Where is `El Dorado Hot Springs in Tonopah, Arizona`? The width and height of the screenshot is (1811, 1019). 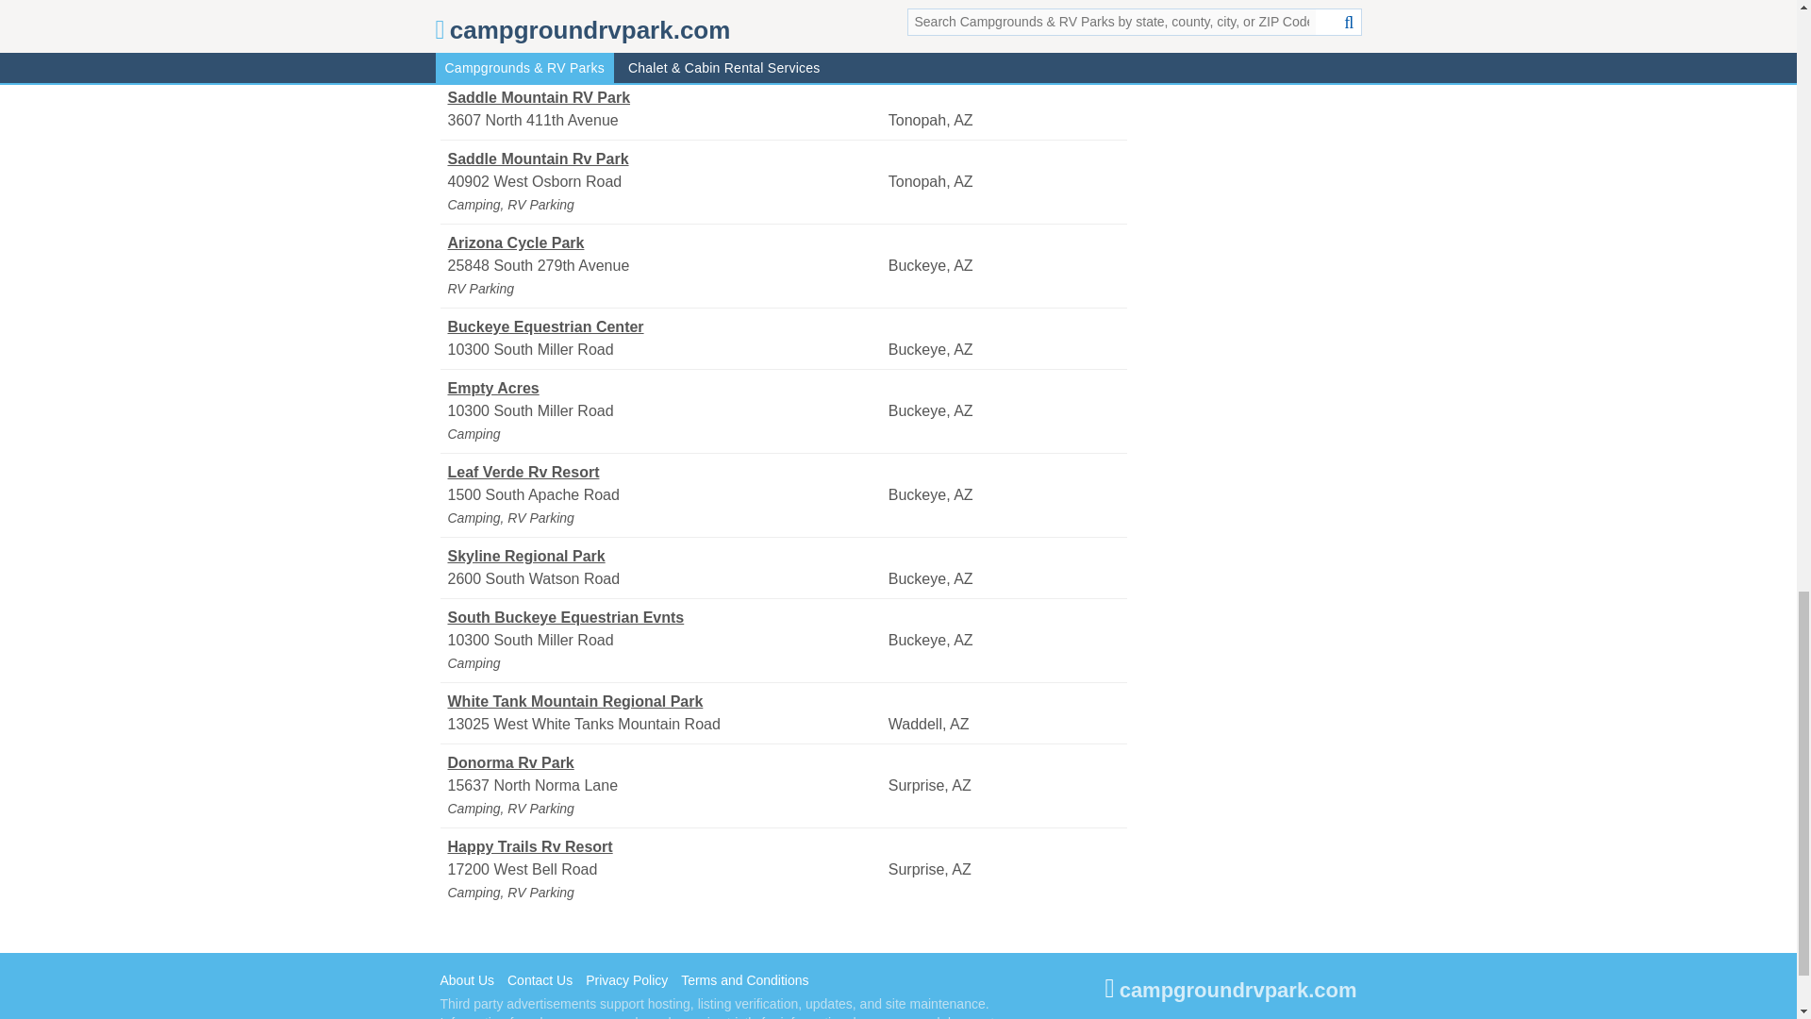
El Dorado Hot Springs in Tonopah, Arizona is located at coordinates (665, 14).